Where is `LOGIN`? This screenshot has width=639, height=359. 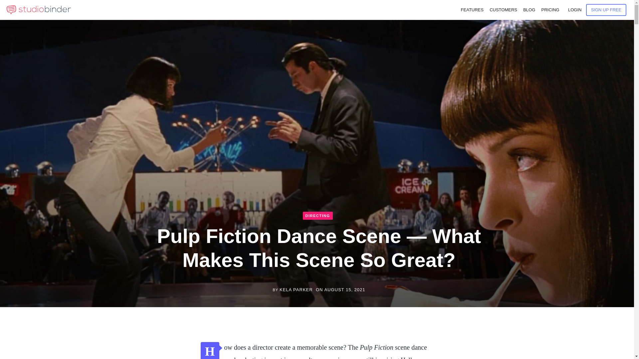 LOGIN is located at coordinates (574, 10).